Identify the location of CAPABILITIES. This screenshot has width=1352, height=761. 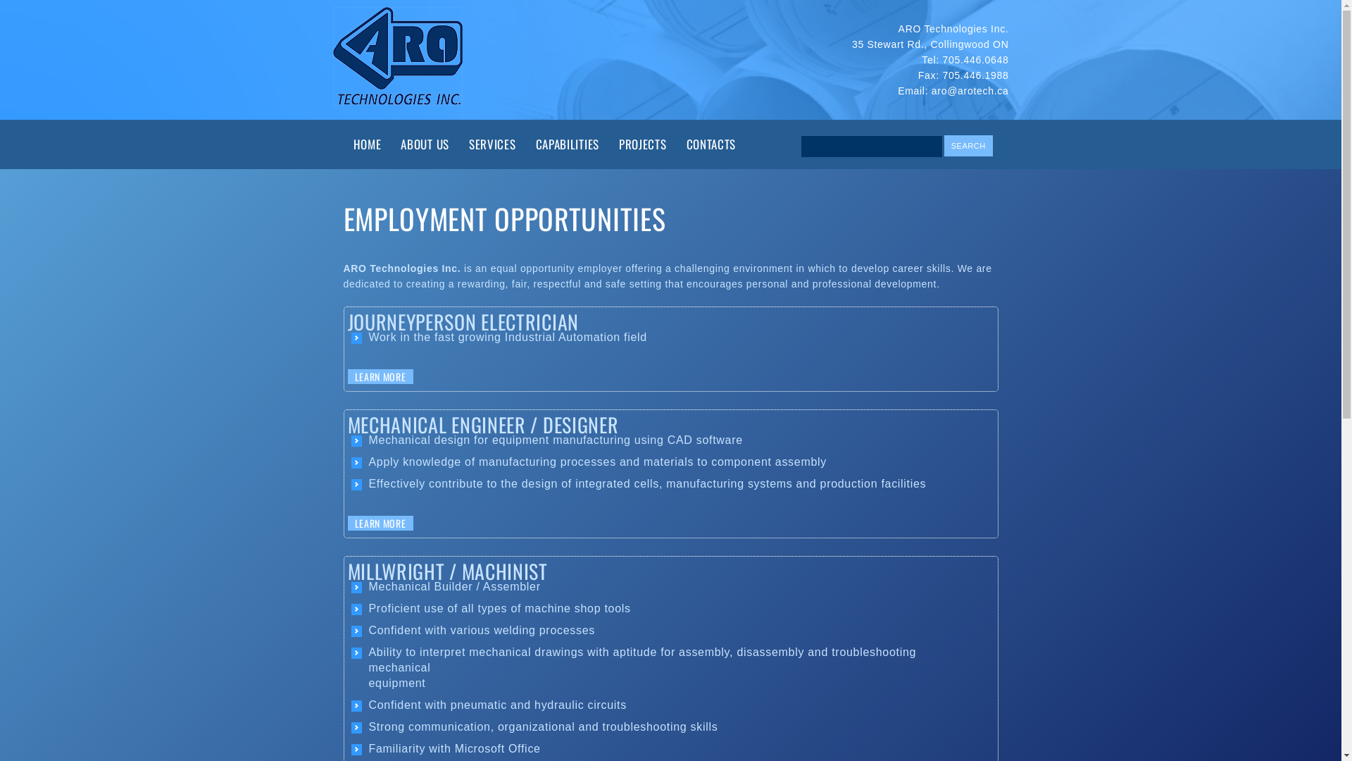
(568, 144).